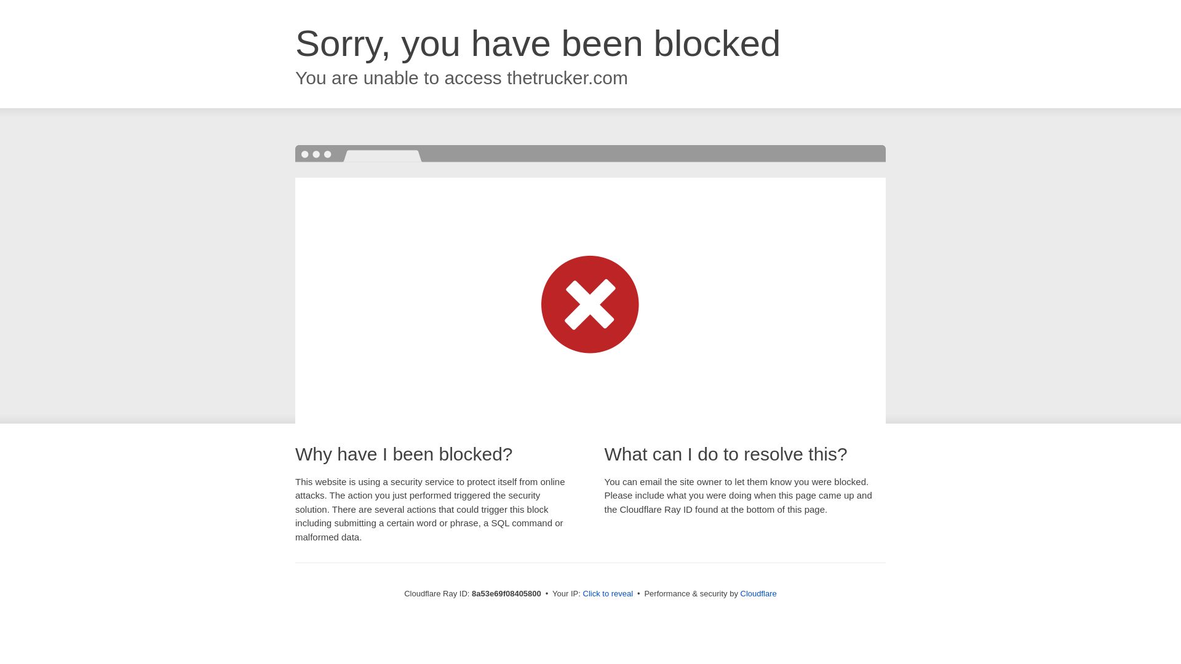 The height and width of the screenshot is (664, 1181). I want to click on Cloudflare, so click(758, 593).